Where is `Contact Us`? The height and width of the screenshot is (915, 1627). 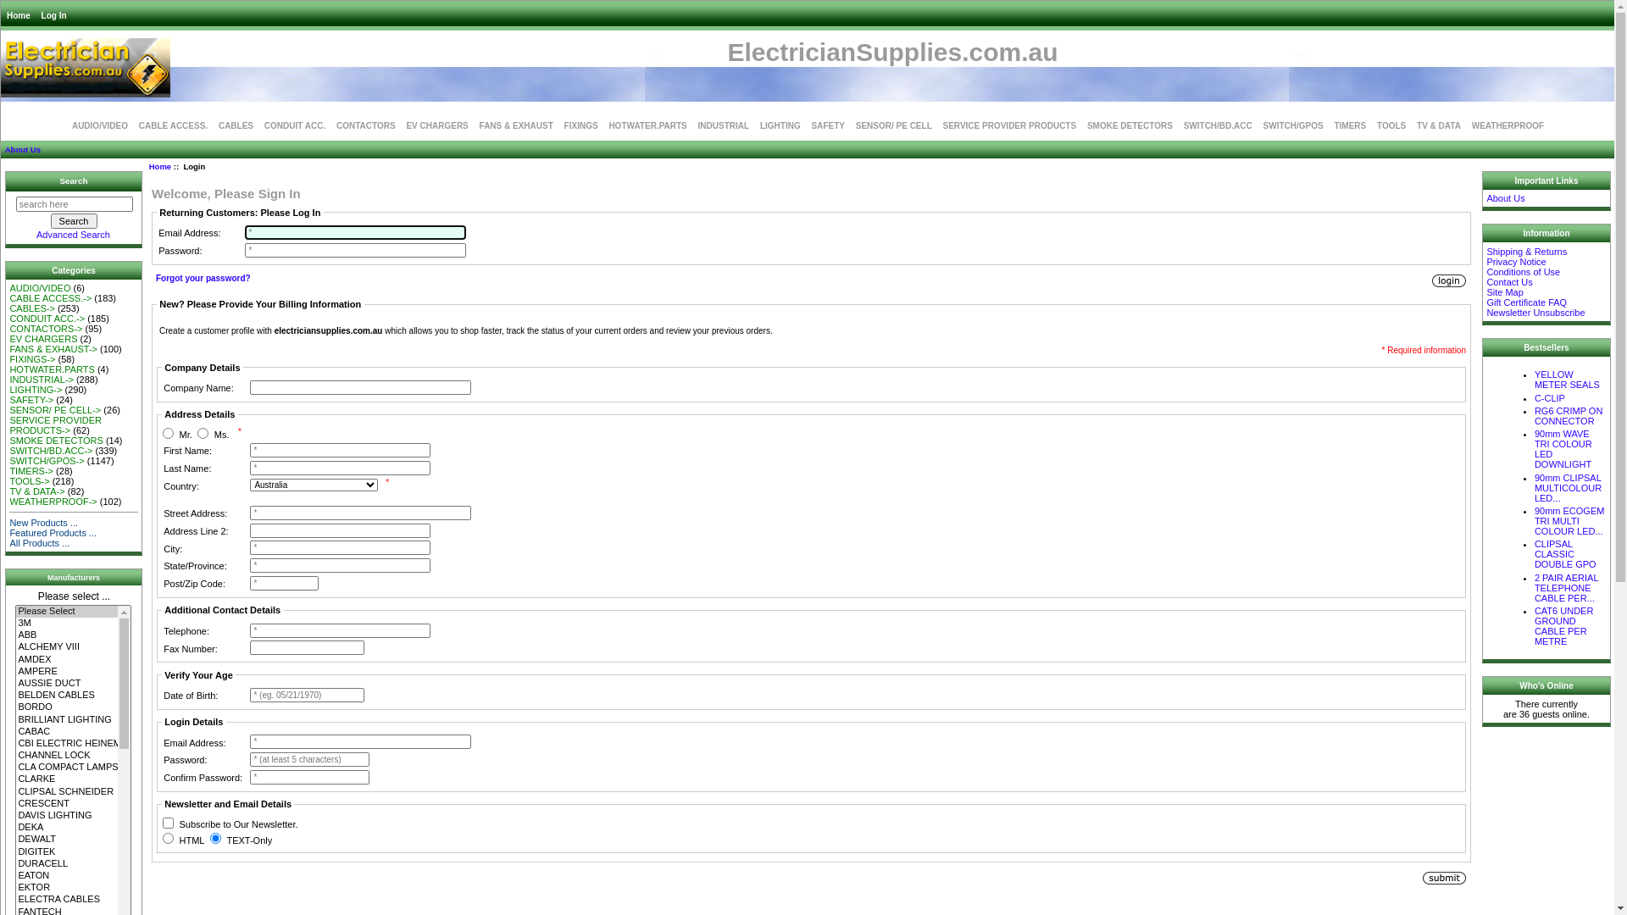
Contact Us is located at coordinates (1509, 282).